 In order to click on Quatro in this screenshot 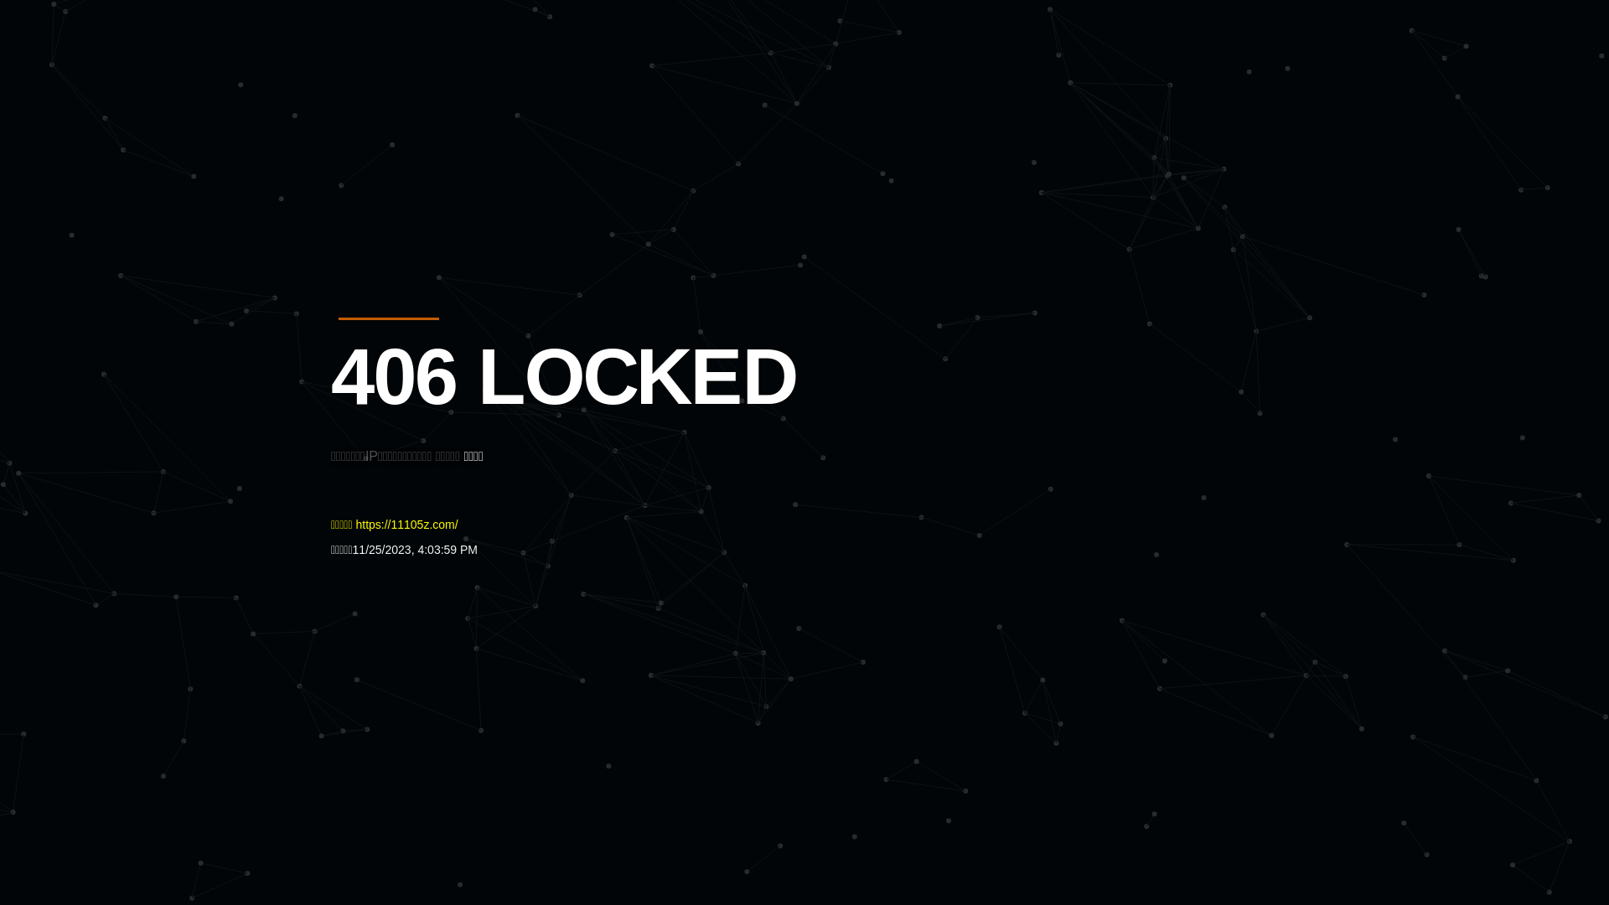, I will do `click(454, 96)`.